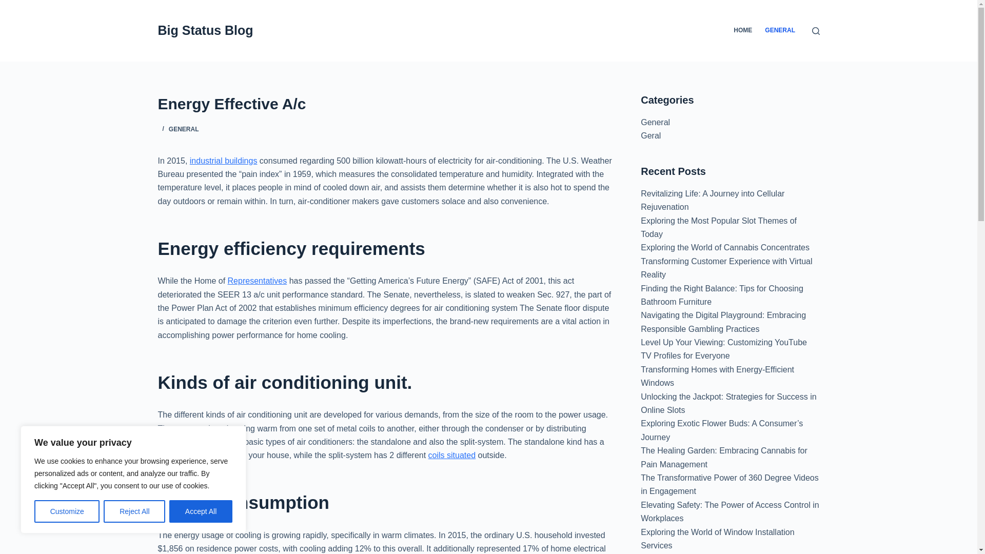  Describe the element at coordinates (201, 511) in the screenshot. I see `Accept All` at that location.